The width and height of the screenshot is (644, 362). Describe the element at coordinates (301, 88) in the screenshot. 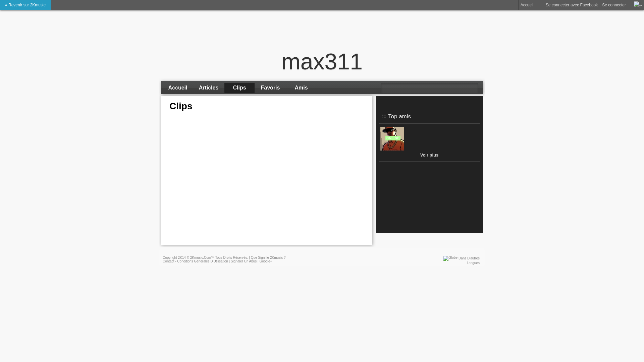

I see `Amis` at that location.